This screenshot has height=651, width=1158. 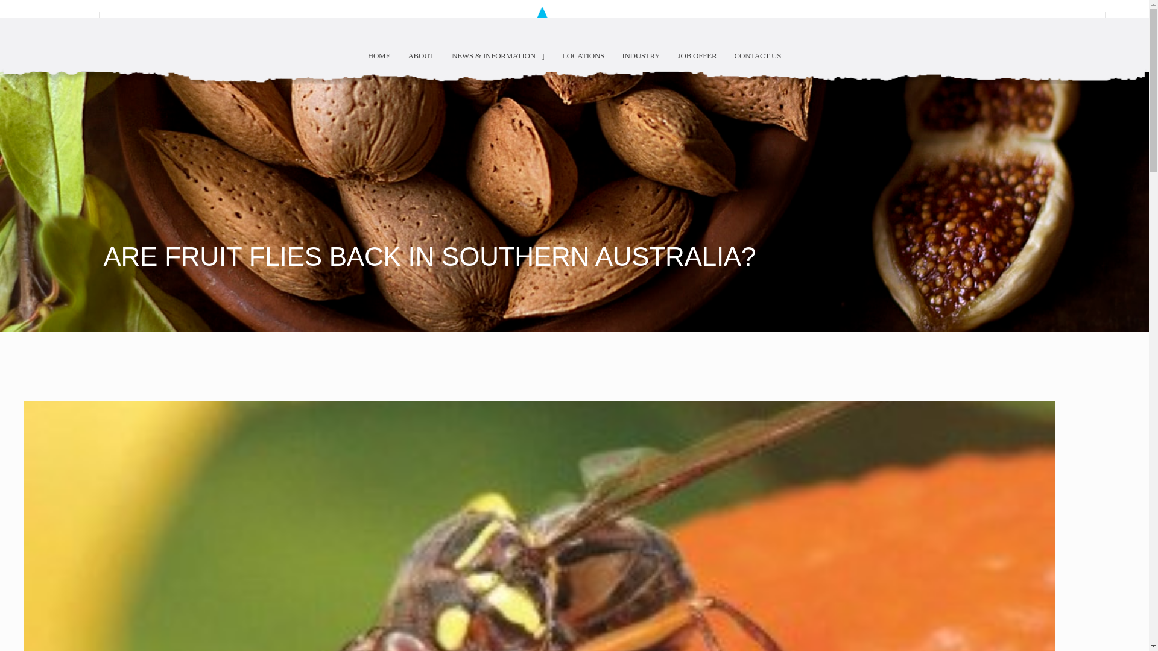 I want to click on JOB OFFER, so click(x=697, y=55).